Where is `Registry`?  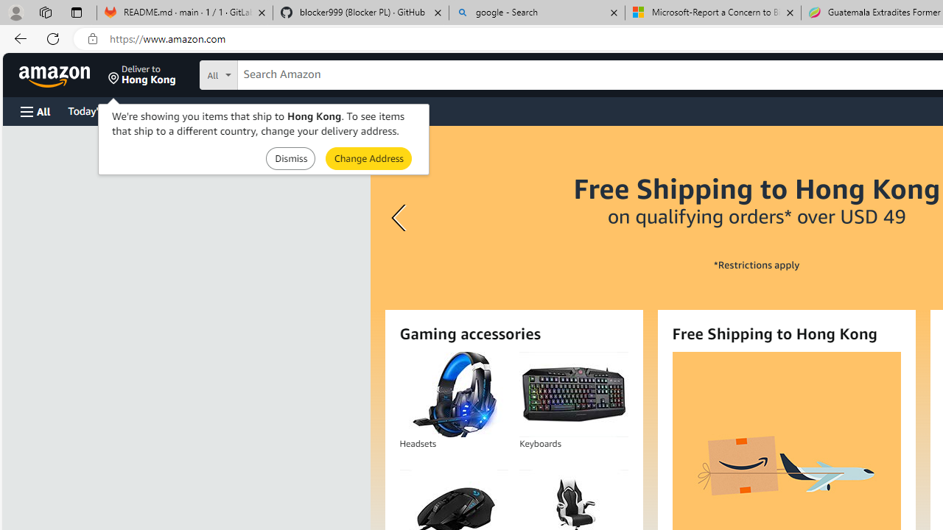 Registry is located at coordinates (265, 110).